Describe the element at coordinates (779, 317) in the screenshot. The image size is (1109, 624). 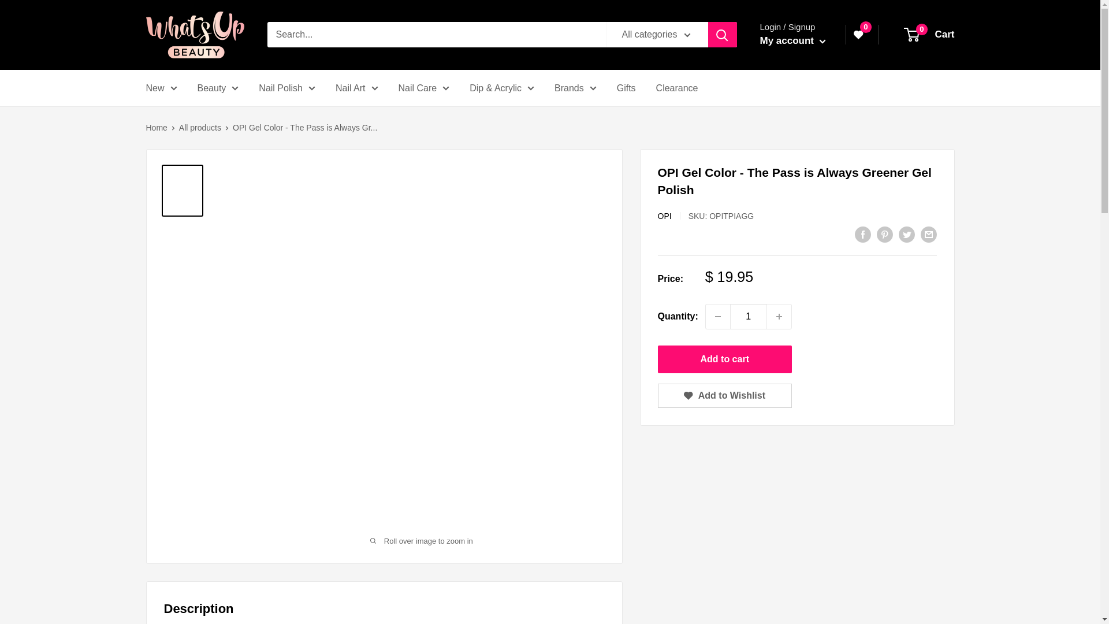
I see `Increase quantity by 1` at that location.